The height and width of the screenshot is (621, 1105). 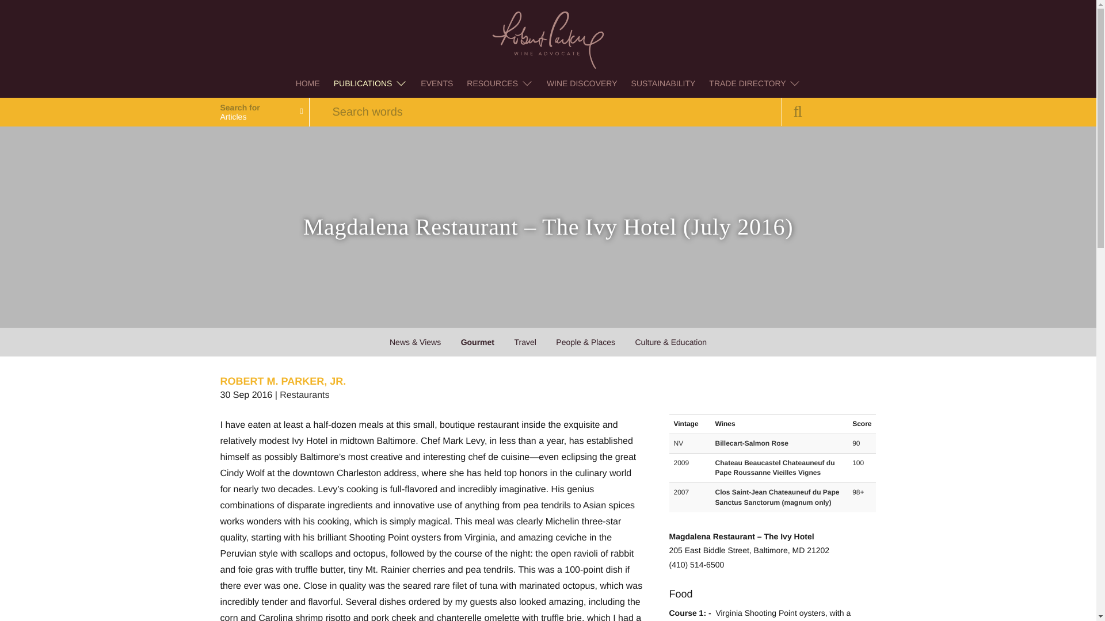 I want to click on EVENTS, so click(x=436, y=83).